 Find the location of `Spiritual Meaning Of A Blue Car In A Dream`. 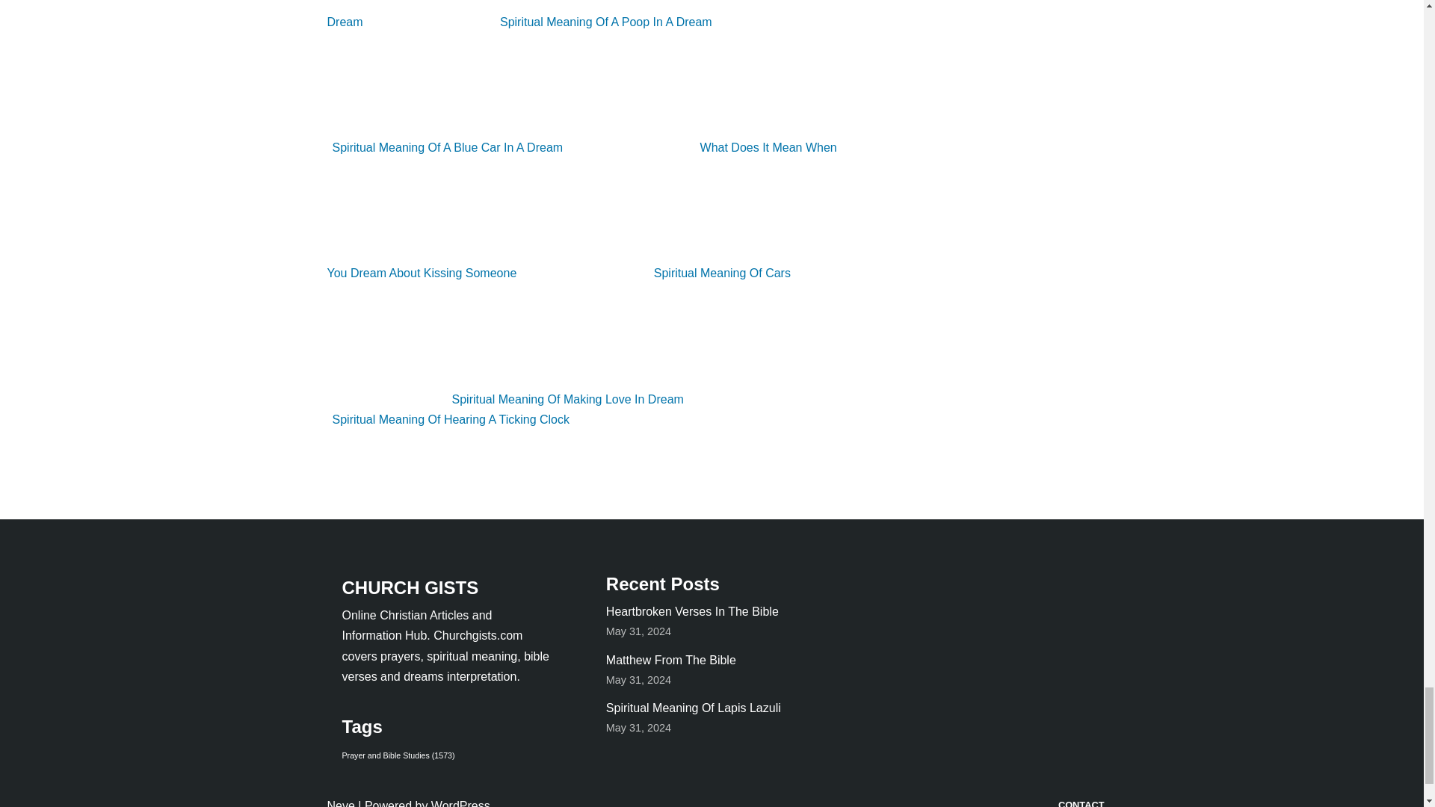

Spiritual Meaning Of A Blue Car In A Dream is located at coordinates (586, 84).